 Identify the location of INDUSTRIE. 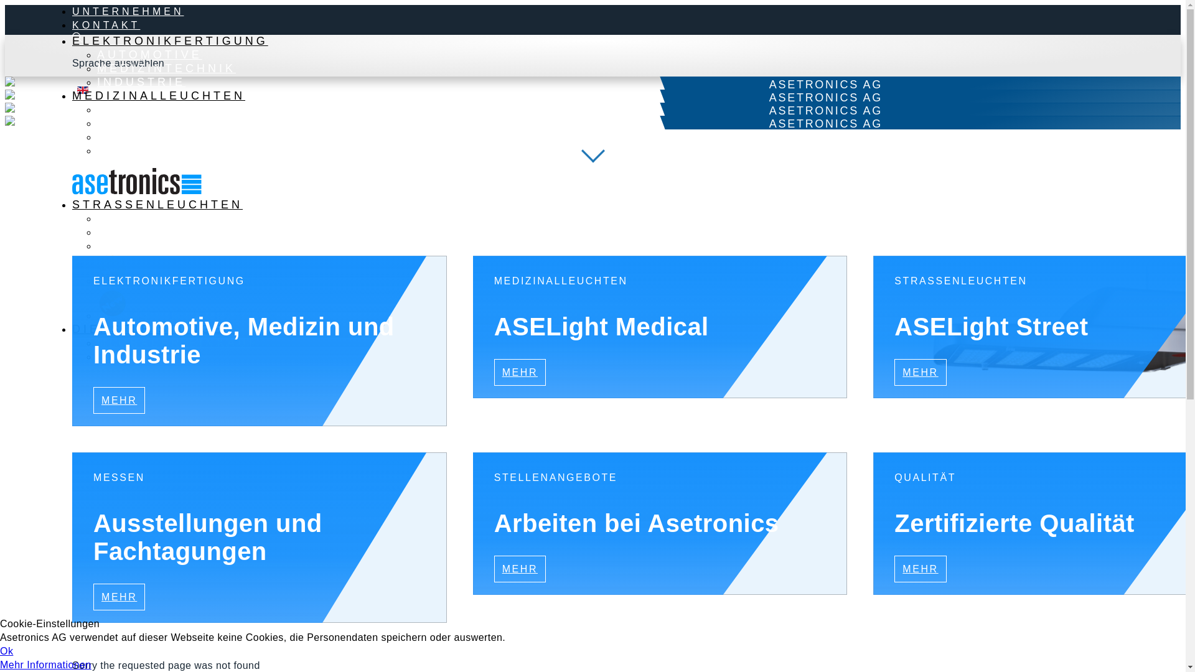
(141, 82).